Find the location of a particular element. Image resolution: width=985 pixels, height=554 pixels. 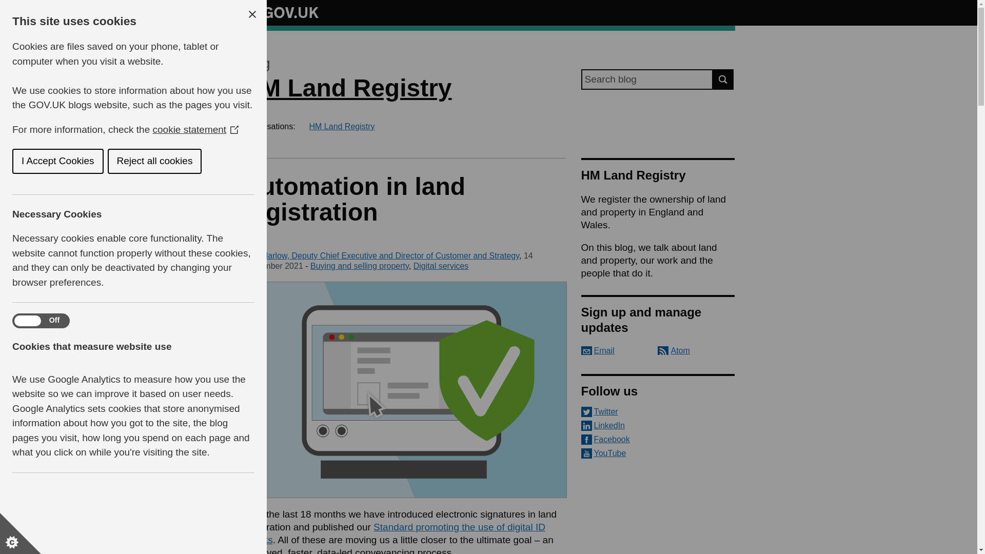

Email is located at coordinates (597, 351).